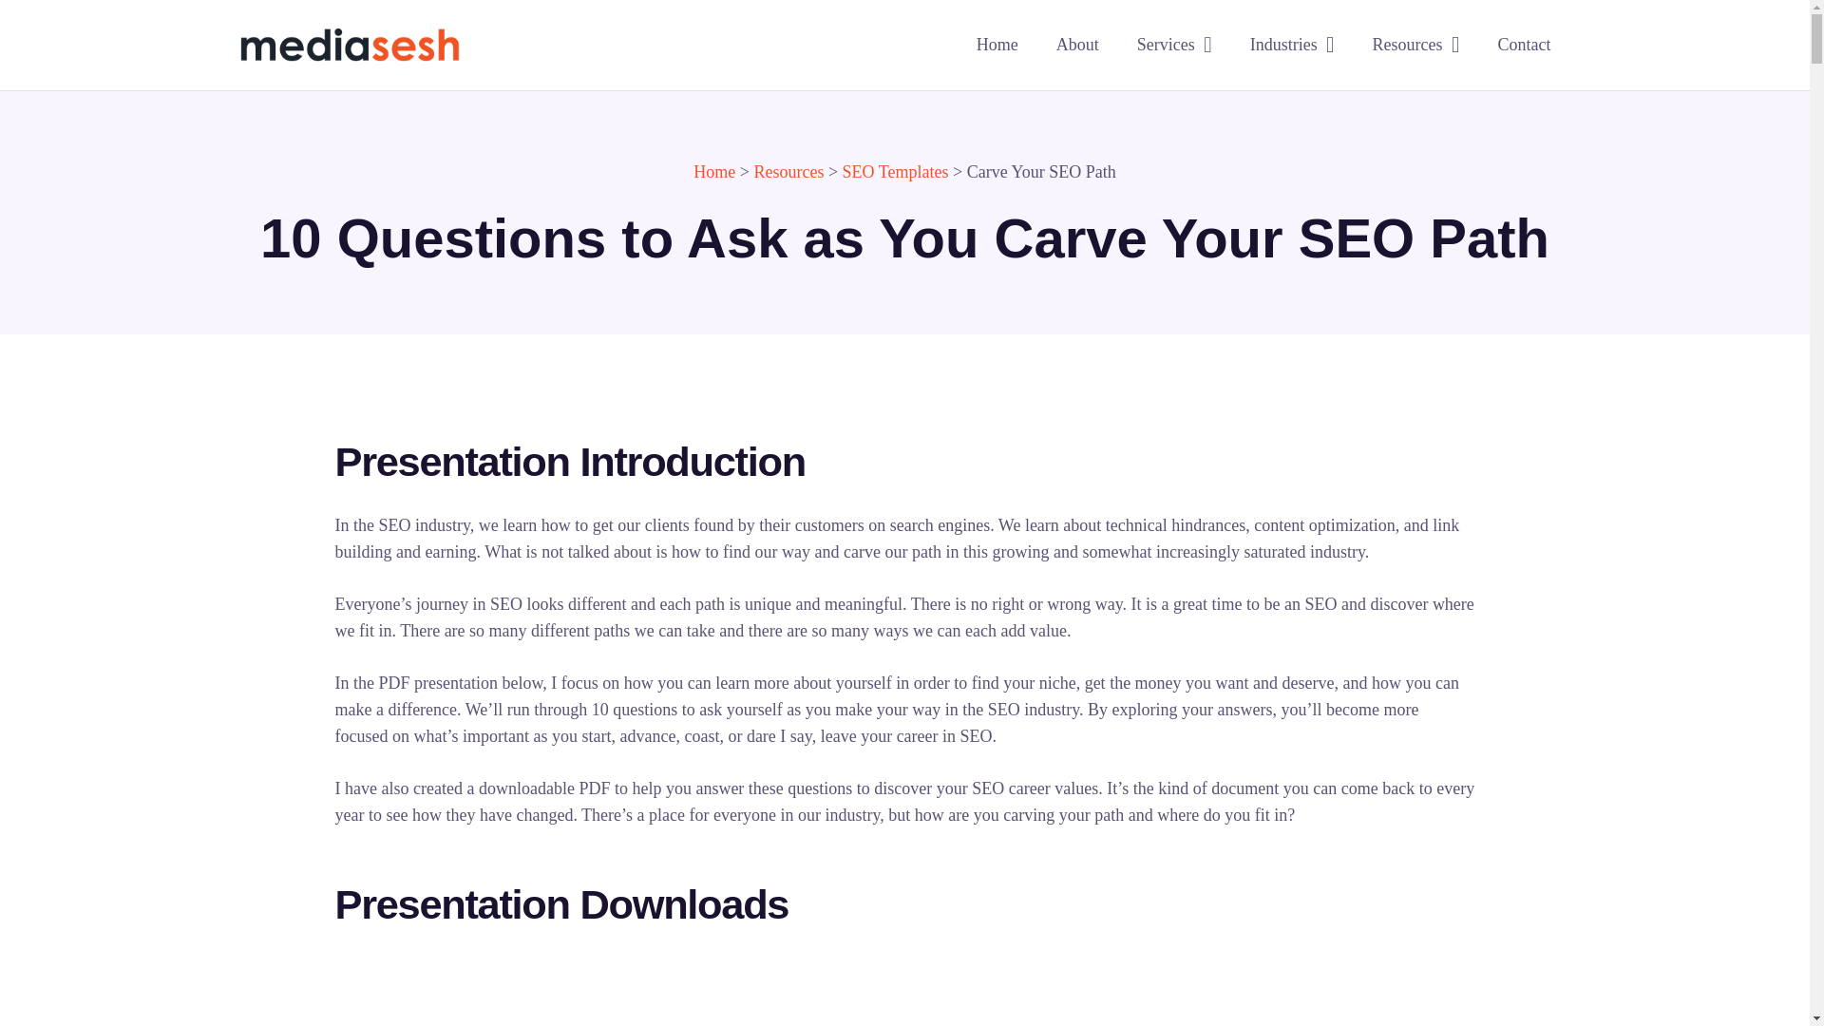  I want to click on Industries, so click(1292, 46).